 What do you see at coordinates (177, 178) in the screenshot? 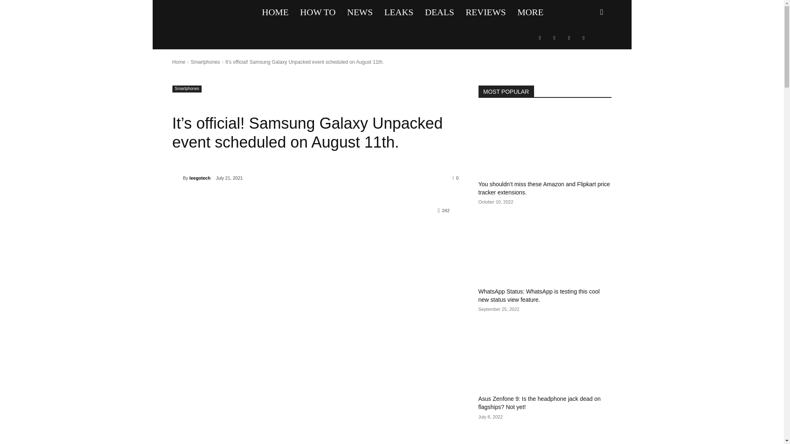
I see `leegotech` at bounding box center [177, 178].